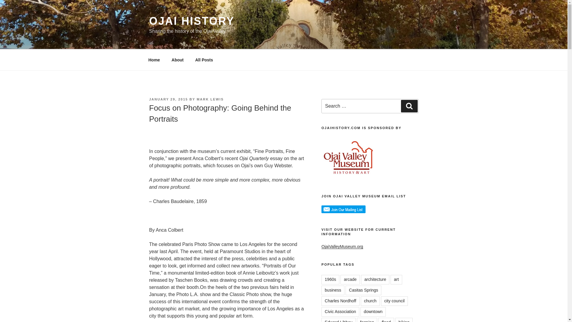 The height and width of the screenshot is (322, 572). Describe the element at coordinates (396, 280) in the screenshot. I see `art` at that location.